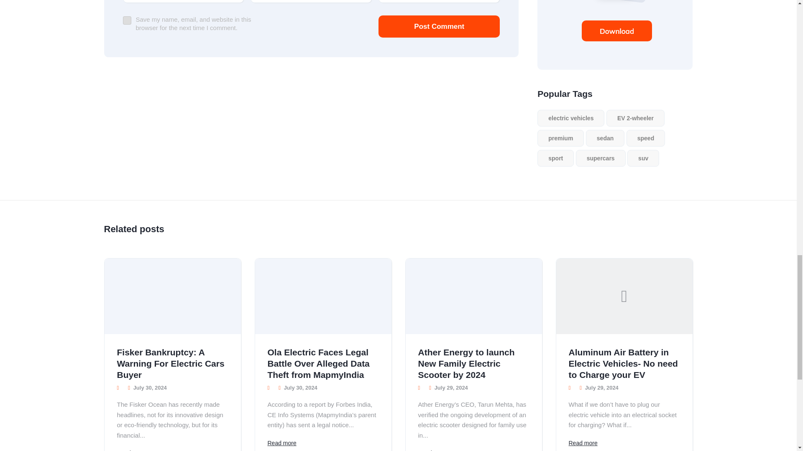  Describe the element at coordinates (439, 26) in the screenshot. I see `Post Comment` at that location.